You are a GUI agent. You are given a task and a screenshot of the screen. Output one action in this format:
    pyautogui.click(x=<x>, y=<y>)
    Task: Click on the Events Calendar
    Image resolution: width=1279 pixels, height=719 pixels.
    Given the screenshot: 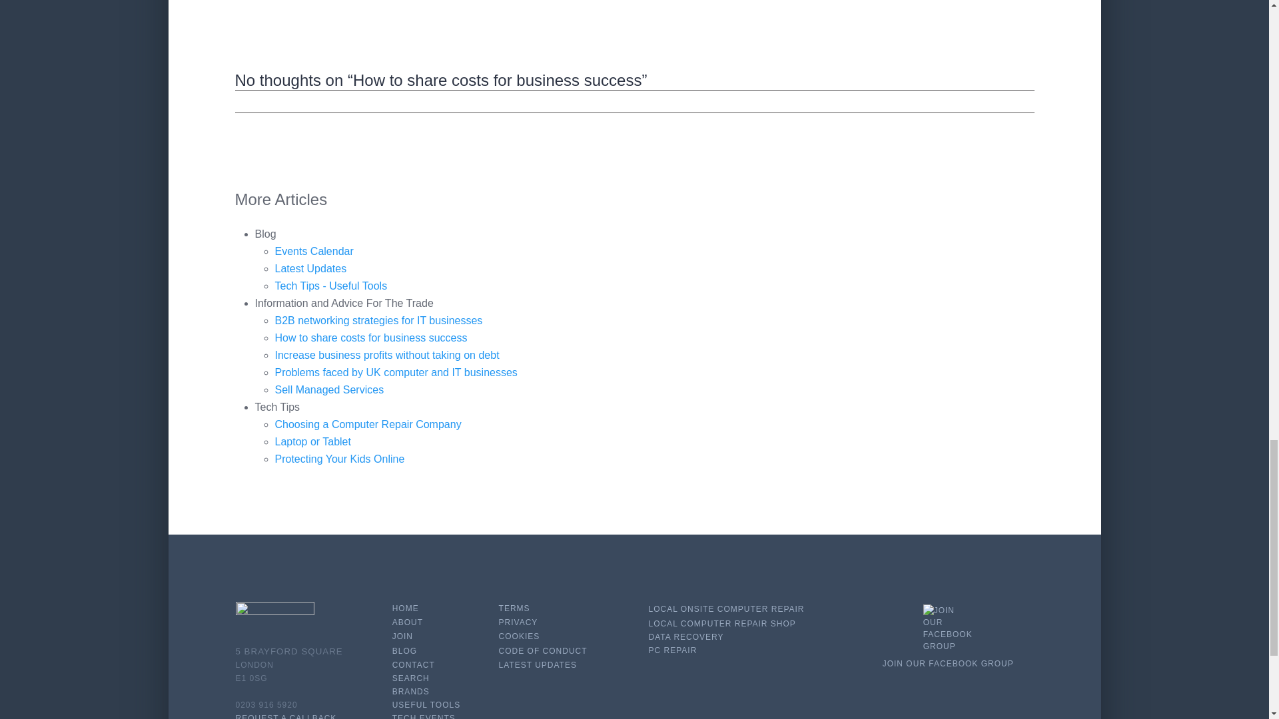 What is the action you would take?
    pyautogui.click(x=313, y=251)
    